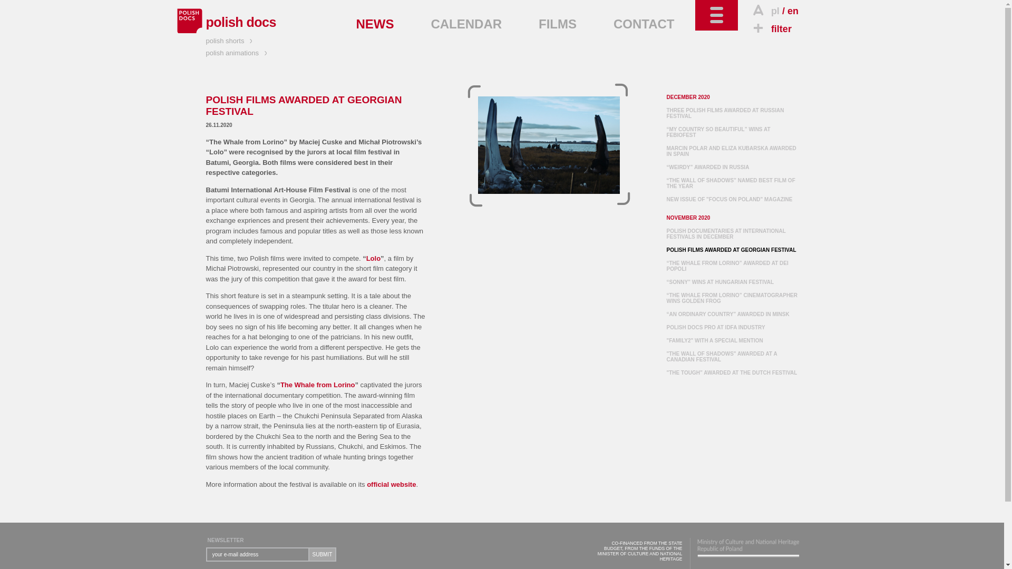 The image size is (1012, 569). I want to click on Lolo, so click(373, 258).